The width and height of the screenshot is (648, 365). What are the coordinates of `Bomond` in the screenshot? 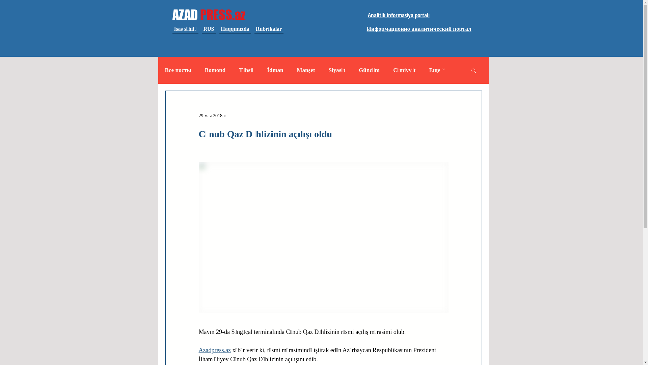 It's located at (215, 70).